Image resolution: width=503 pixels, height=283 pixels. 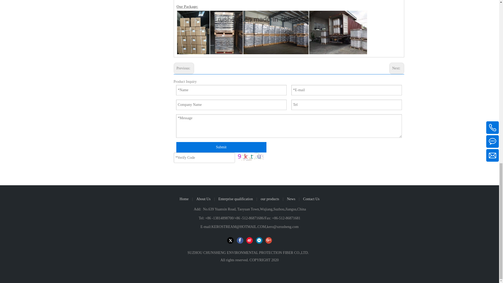 I want to click on Facebook, so click(x=240, y=240).